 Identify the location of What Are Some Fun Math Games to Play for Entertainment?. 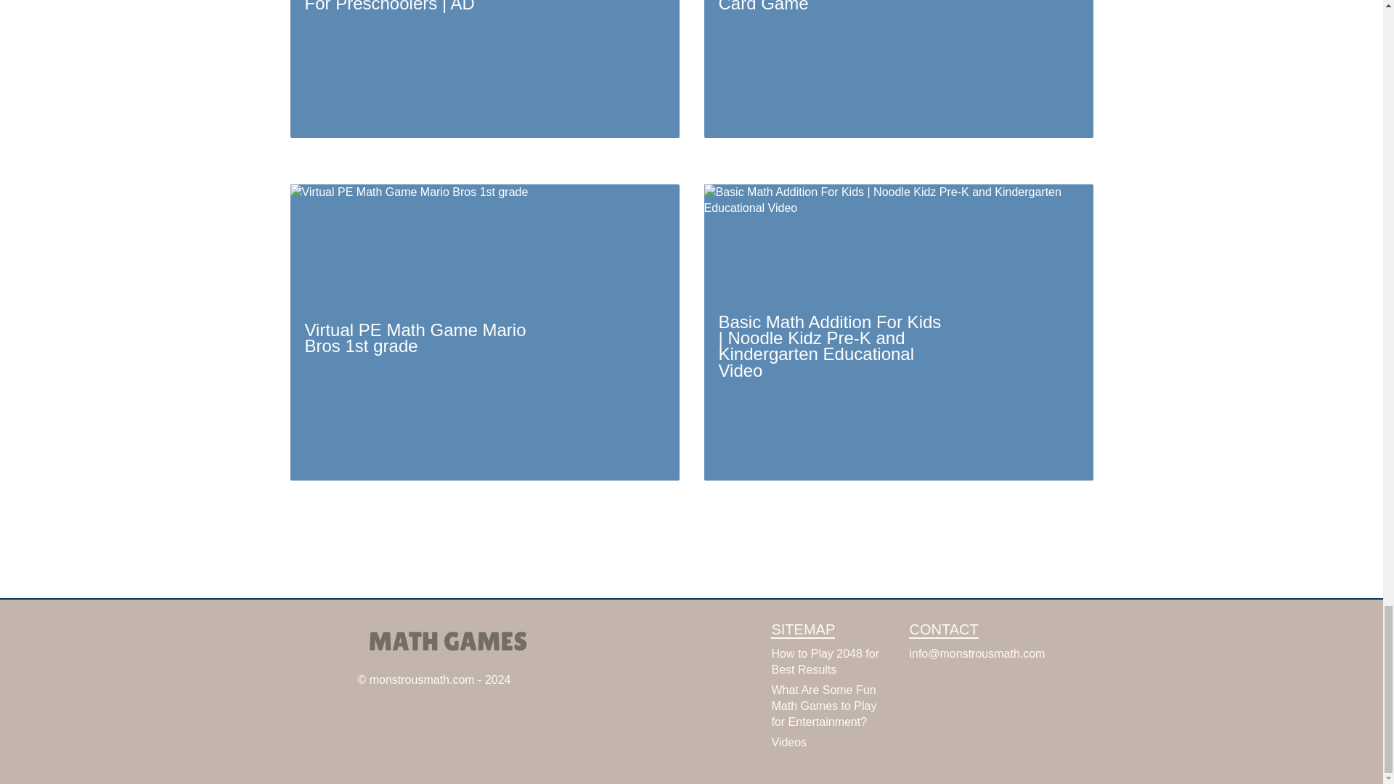
(823, 706).